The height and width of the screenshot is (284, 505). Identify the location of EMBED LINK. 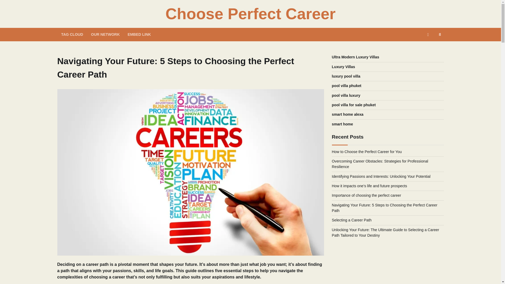
(139, 34).